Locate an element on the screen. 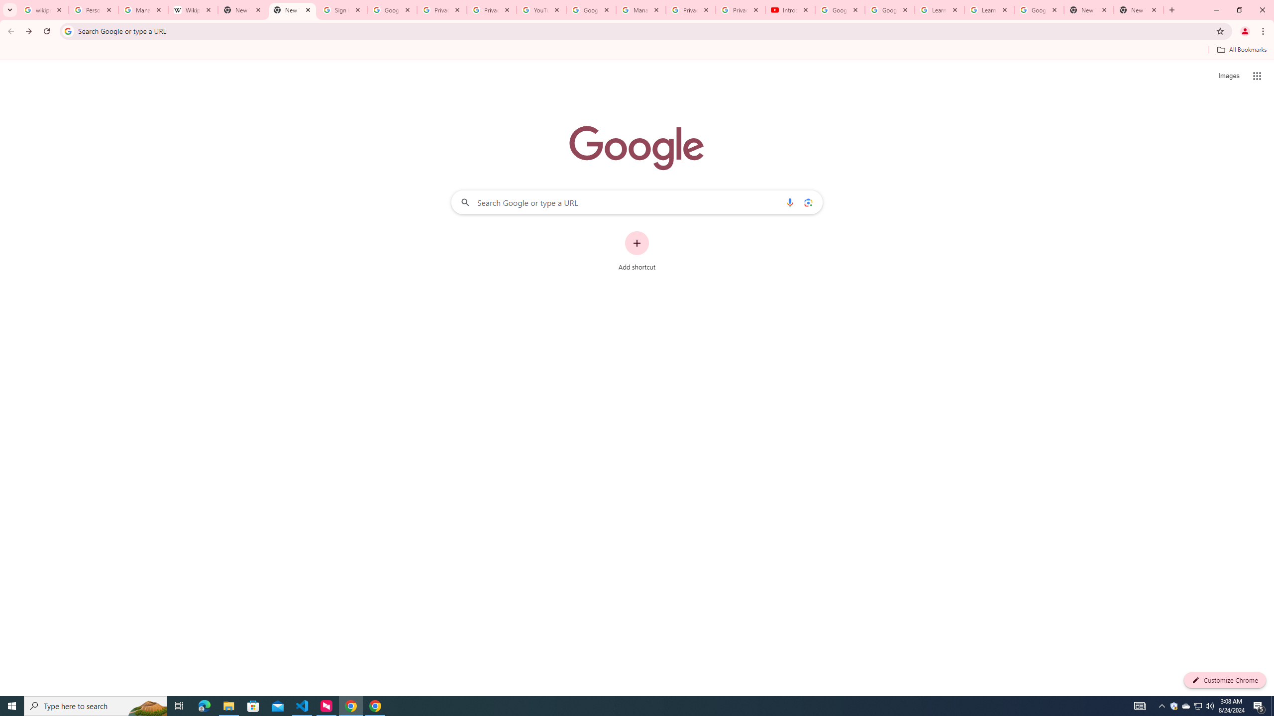 The width and height of the screenshot is (1274, 716). New Tab is located at coordinates (1089, 10).